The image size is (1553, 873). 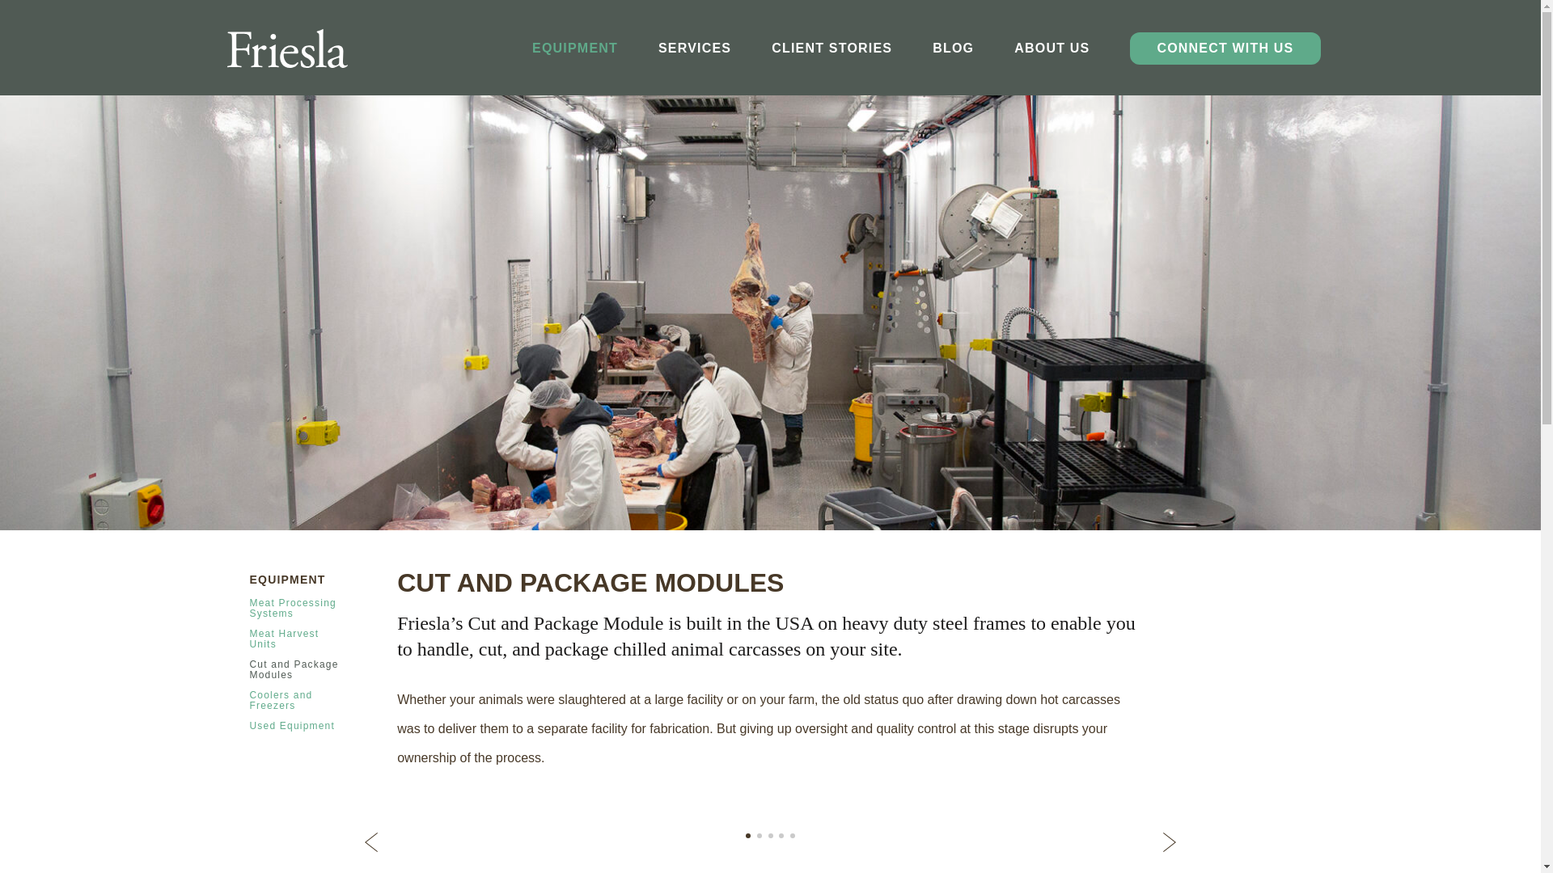 I want to click on Cut and Package Modules, so click(x=293, y=669).